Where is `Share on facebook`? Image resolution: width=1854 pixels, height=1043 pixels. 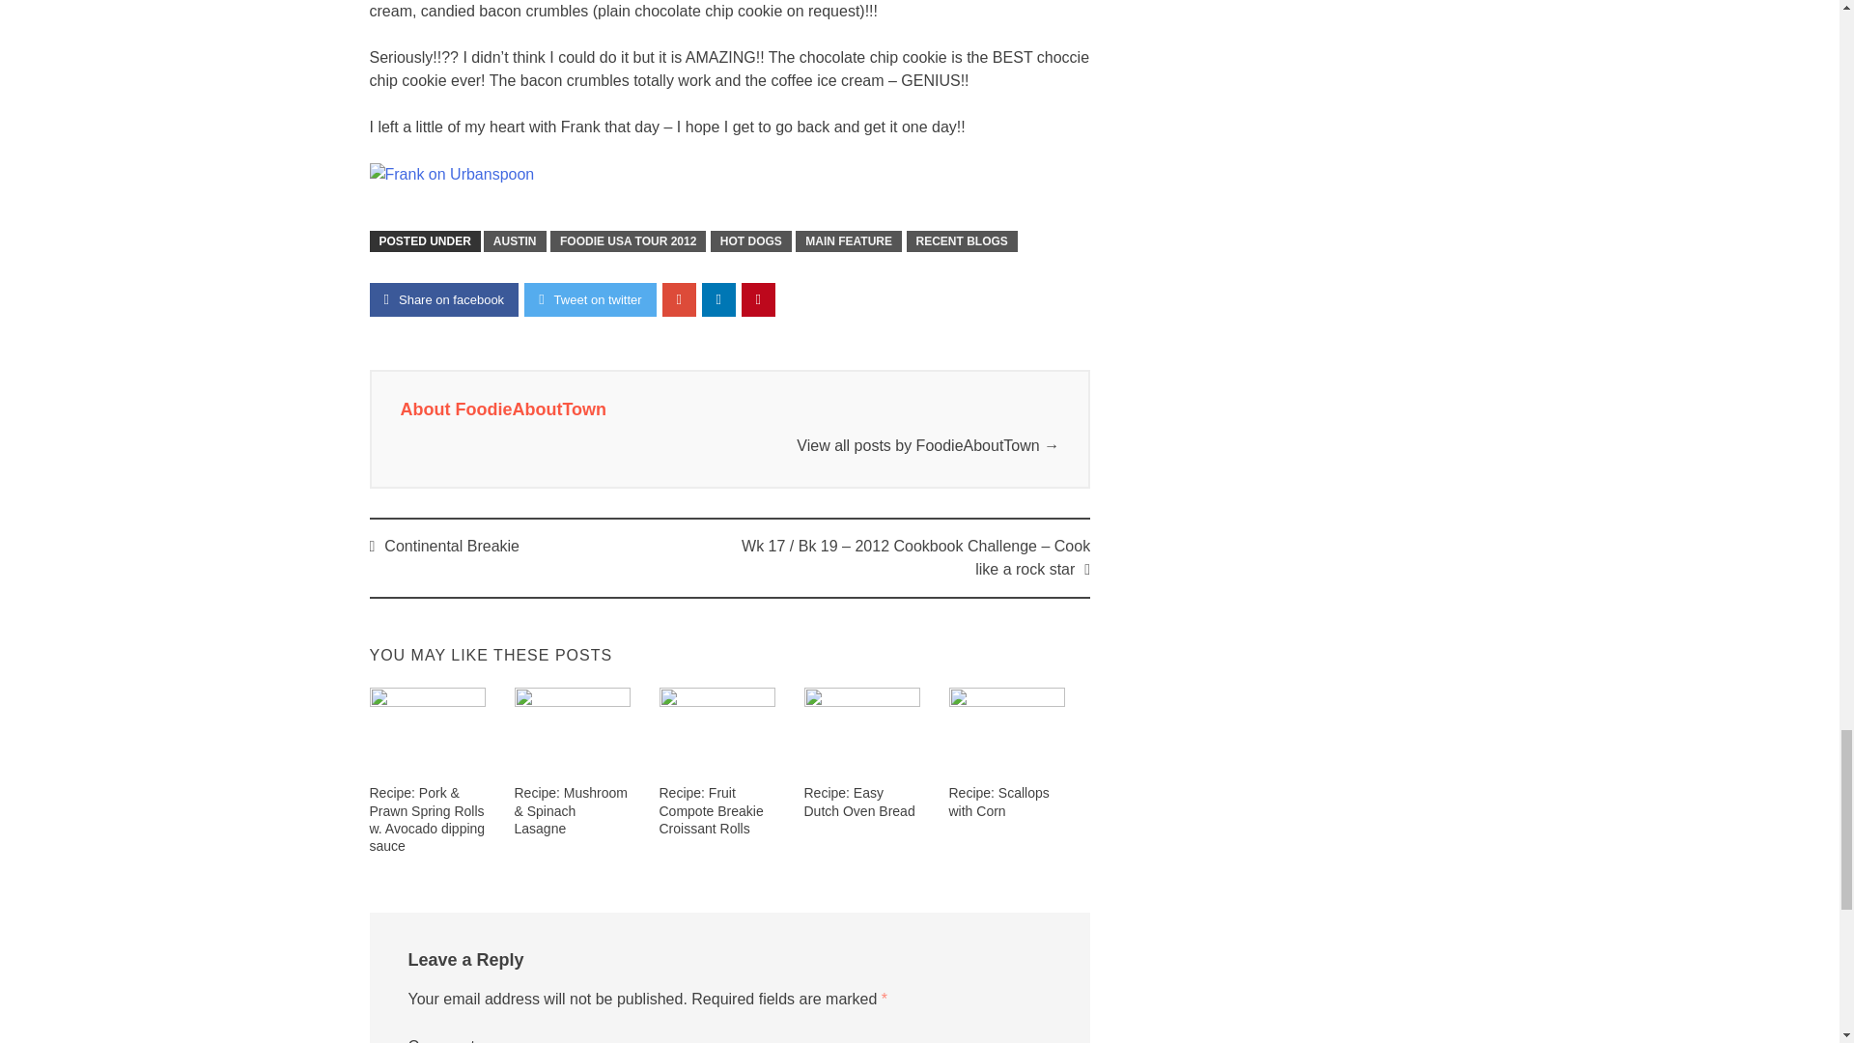 Share on facebook is located at coordinates (444, 299).